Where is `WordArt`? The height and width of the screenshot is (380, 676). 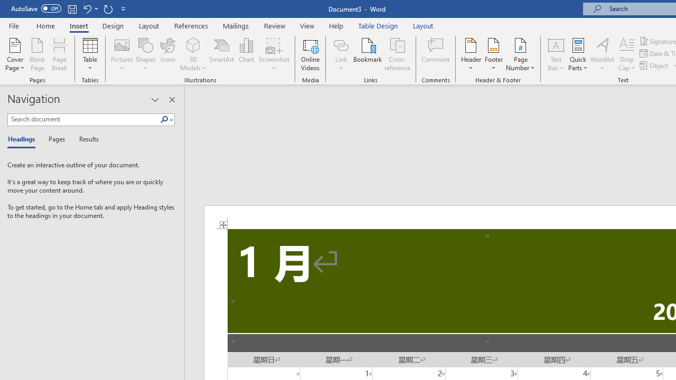 WordArt is located at coordinates (603, 54).